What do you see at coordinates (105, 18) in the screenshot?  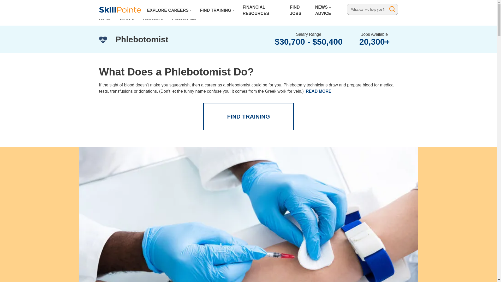 I see `Home` at bounding box center [105, 18].